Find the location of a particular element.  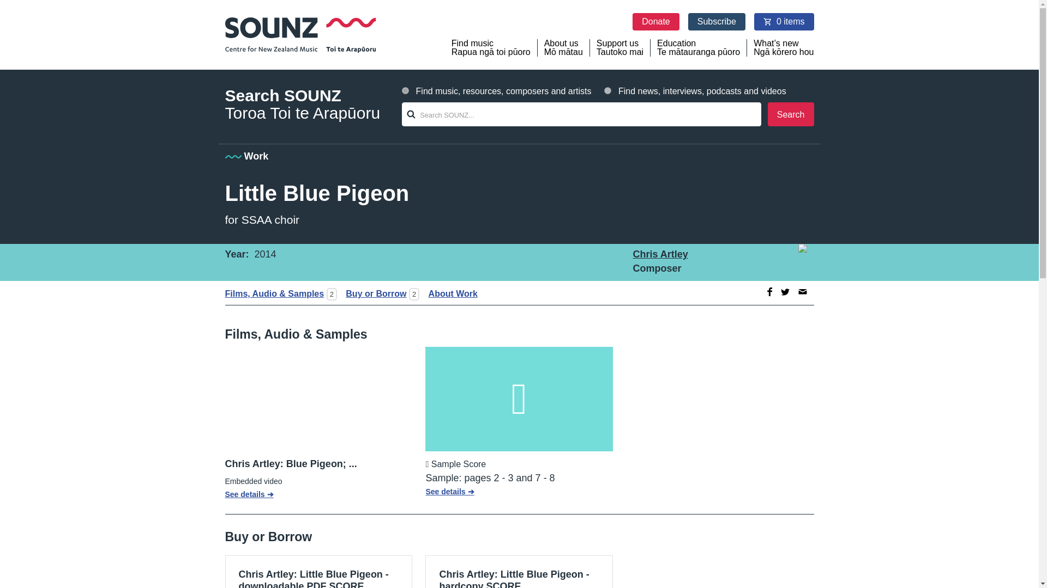

catalogue is located at coordinates (620, 48).